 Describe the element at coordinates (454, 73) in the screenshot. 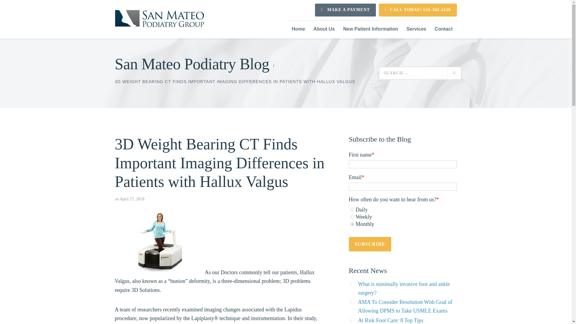

I see `Search` at that location.